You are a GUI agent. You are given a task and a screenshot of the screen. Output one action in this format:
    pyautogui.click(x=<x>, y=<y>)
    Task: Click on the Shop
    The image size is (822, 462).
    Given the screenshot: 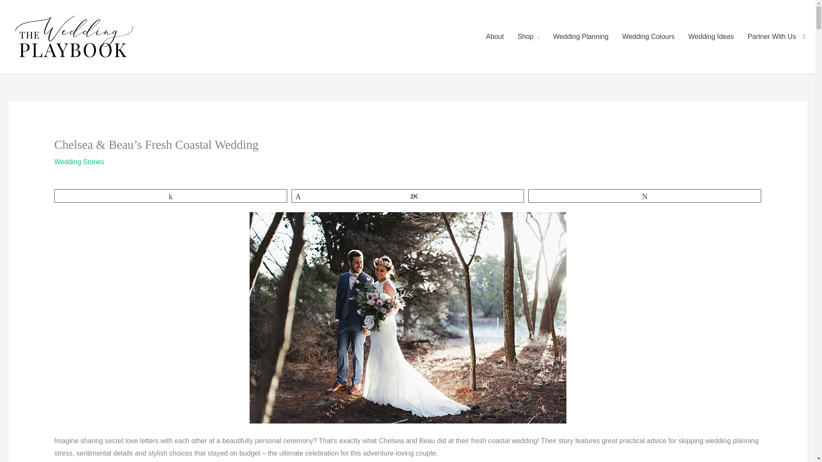 What is the action you would take?
    pyautogui.click(x=528, y=37)
    